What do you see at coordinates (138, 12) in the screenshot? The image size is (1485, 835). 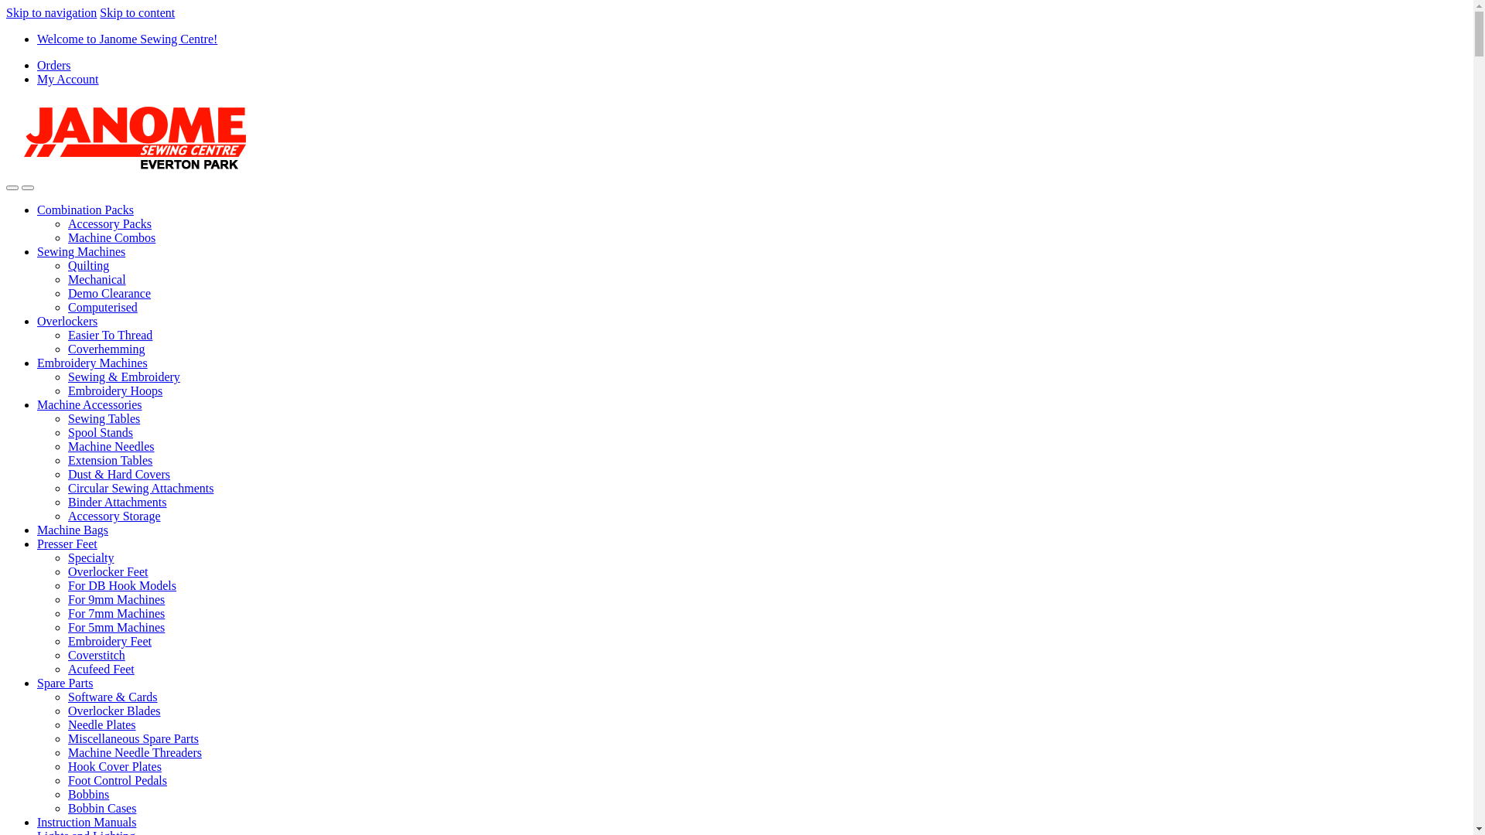 I see `Skip to content` at bounding box center [138, 12].